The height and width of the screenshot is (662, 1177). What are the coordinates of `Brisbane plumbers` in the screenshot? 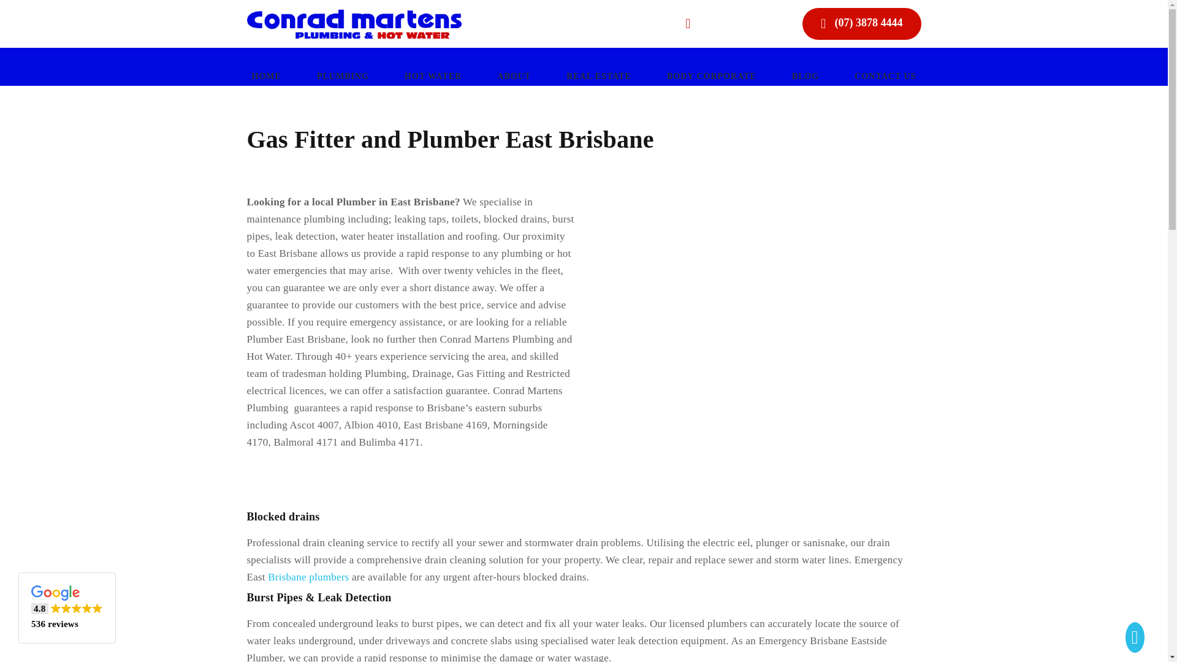 It's located at (308, 577).